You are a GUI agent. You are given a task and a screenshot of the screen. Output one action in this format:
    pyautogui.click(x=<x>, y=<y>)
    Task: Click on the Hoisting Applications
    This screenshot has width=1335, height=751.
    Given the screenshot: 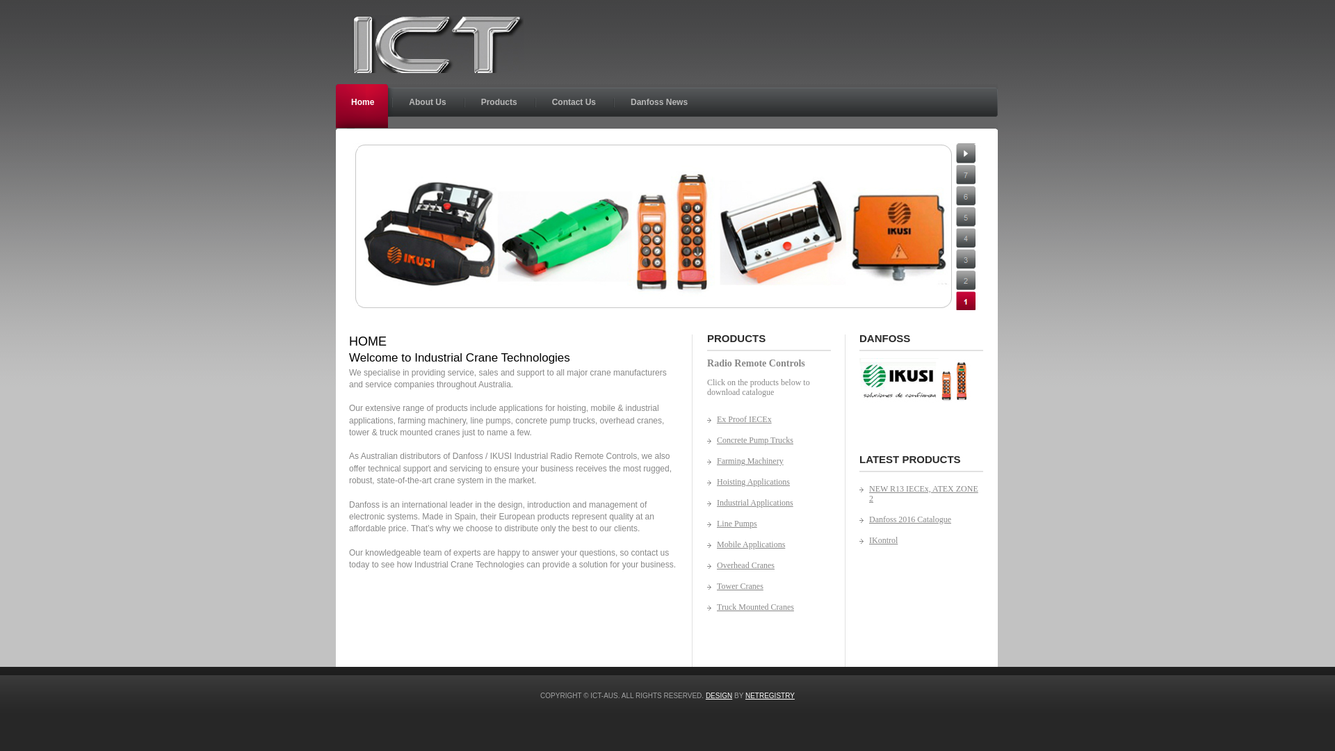 What is the action you would take?
    pyautogui.click(x=762, y=482)
    